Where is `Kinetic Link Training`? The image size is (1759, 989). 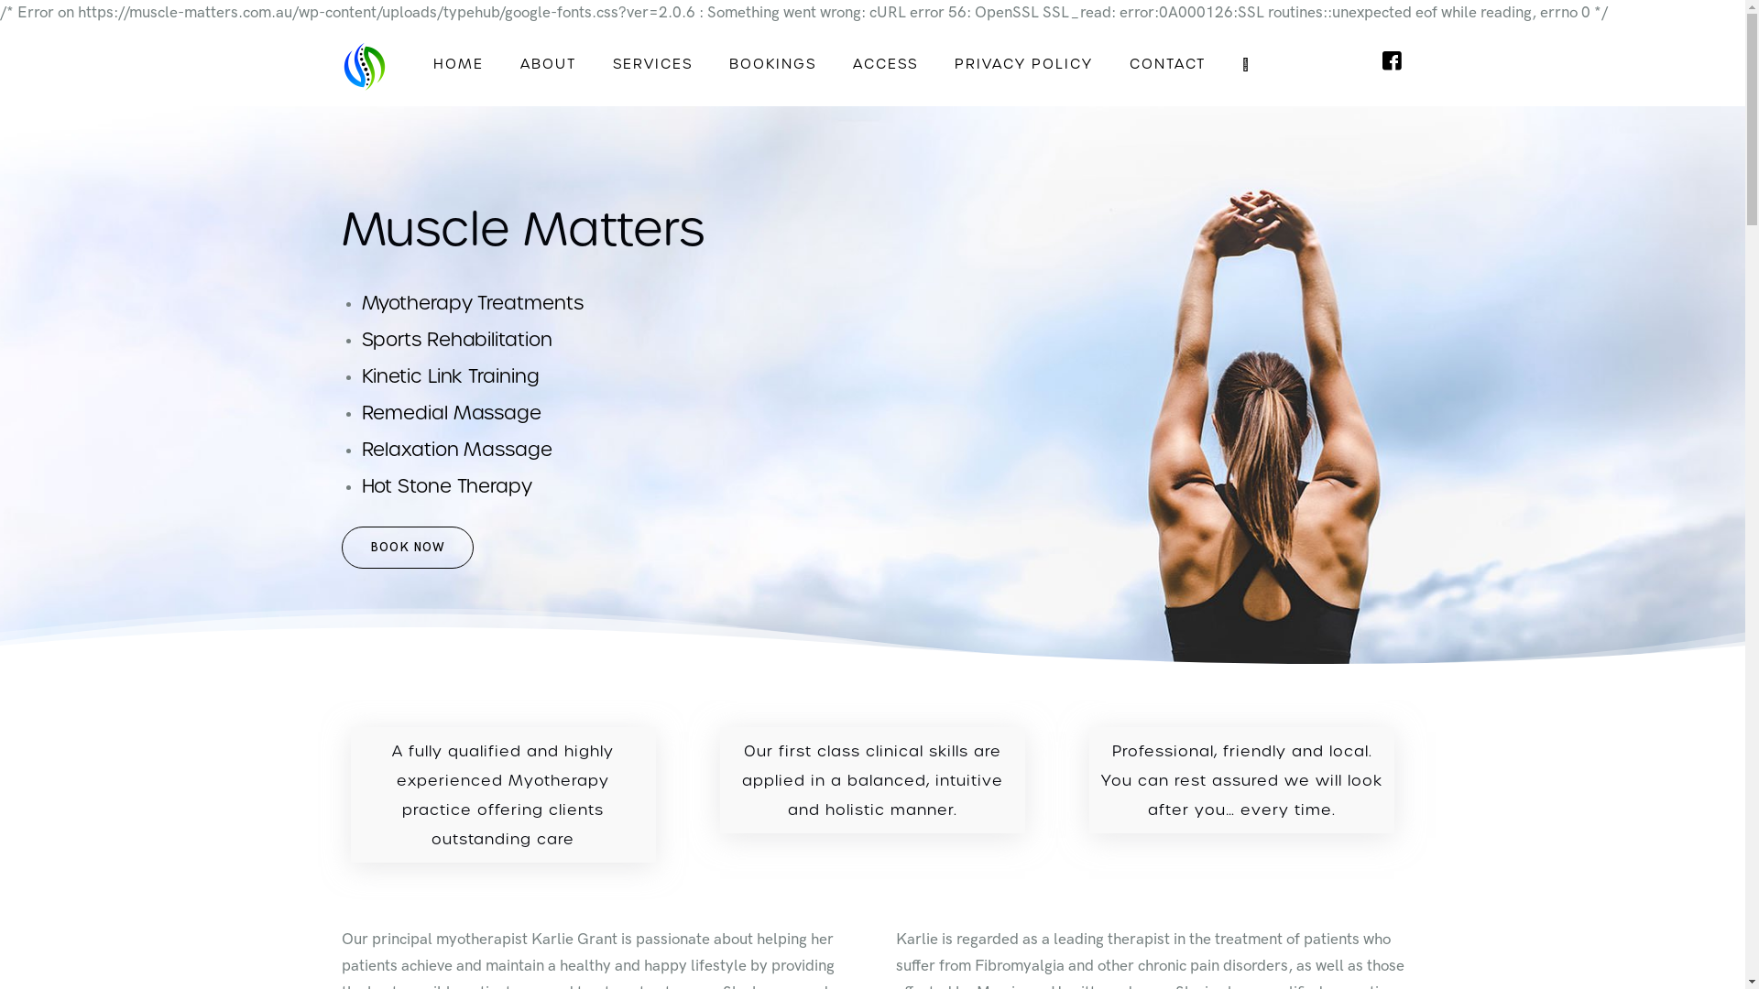
Kinetic Link Training is located at coordinates (451, 375).